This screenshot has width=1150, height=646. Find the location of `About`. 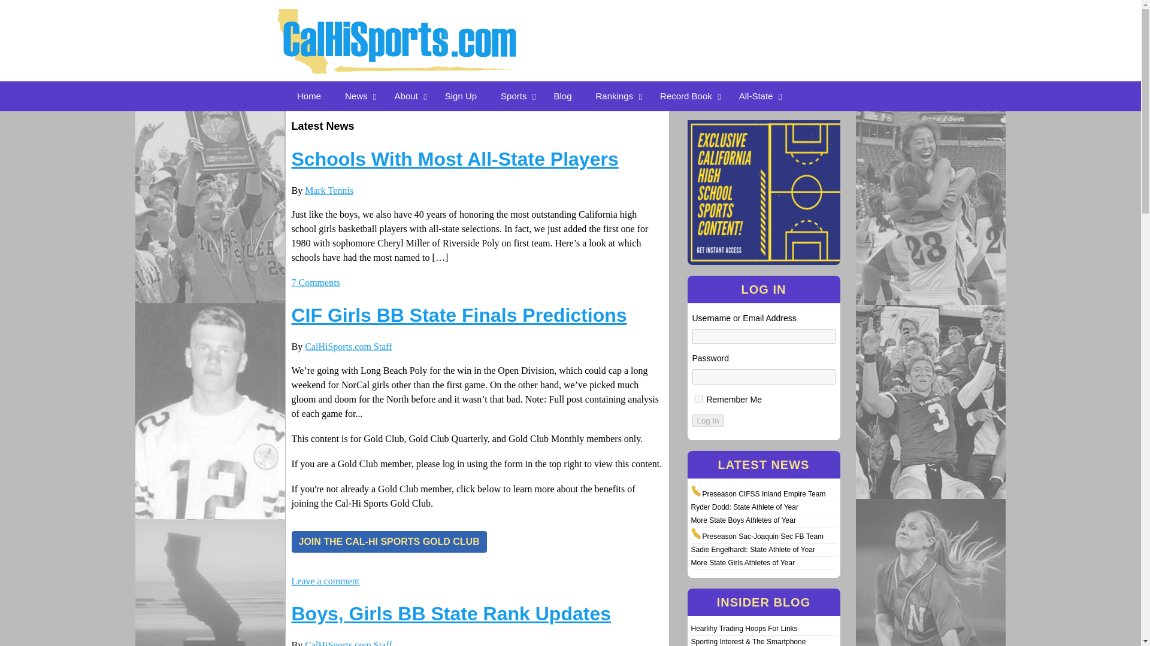

About is located at coordinates (408, 96).